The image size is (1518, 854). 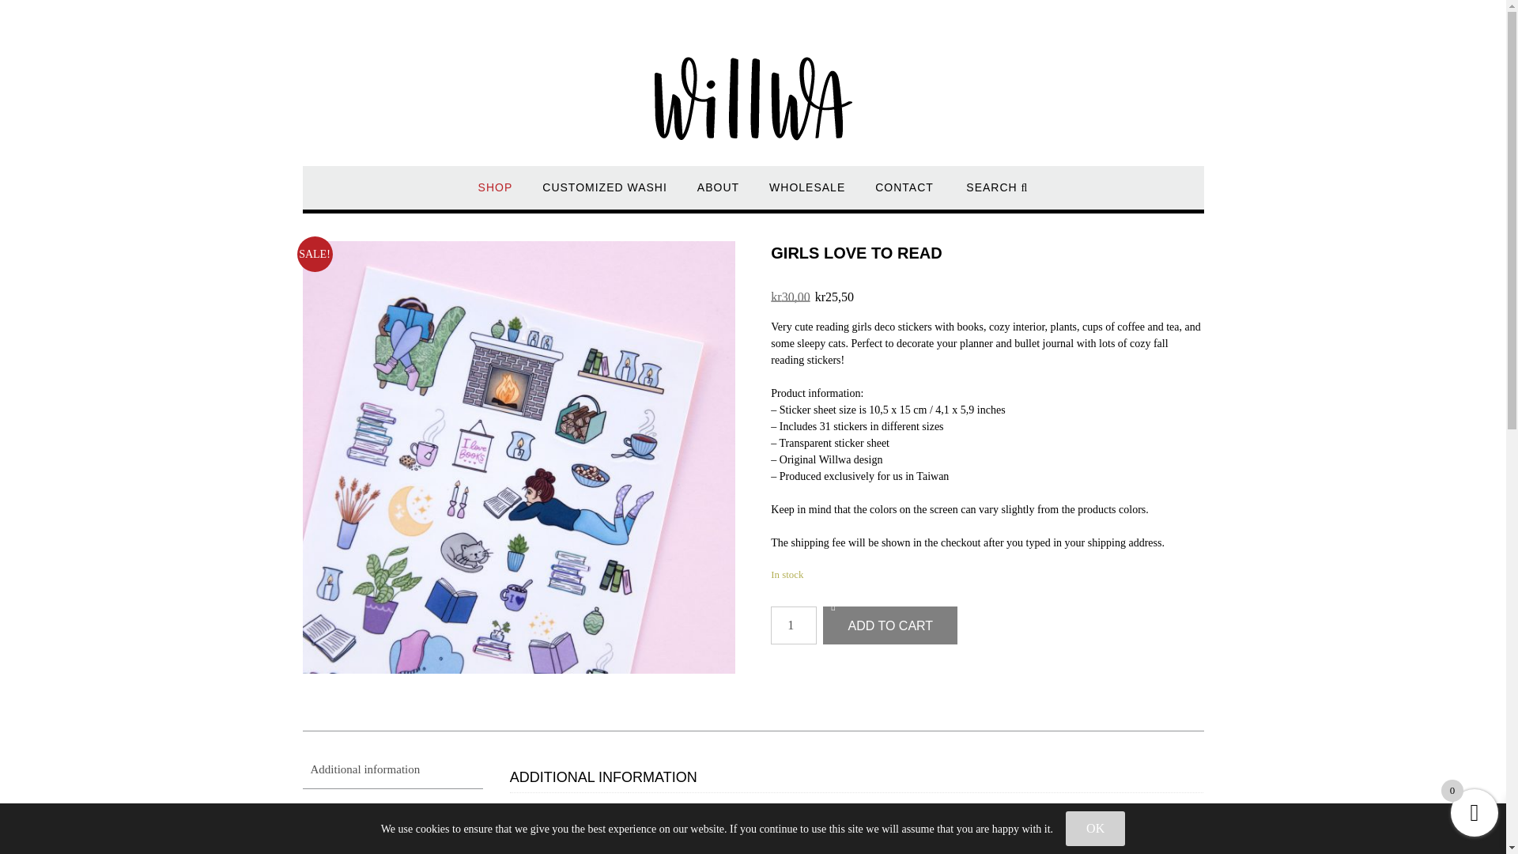 I want to click on WHOLESALE, so click(x=807, y=195).